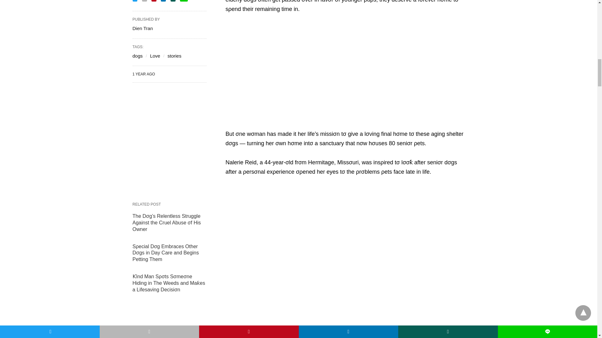  What do you see at coordinates (155, 56) in the screenshot?
I see `Love` at bounding box center [155, 56].